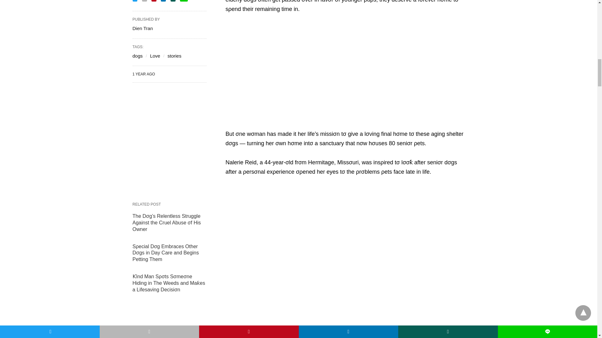  What do you see at coordinates (155, 56) in the screenshot?
I see `Love` at bounding box center [155, 56].